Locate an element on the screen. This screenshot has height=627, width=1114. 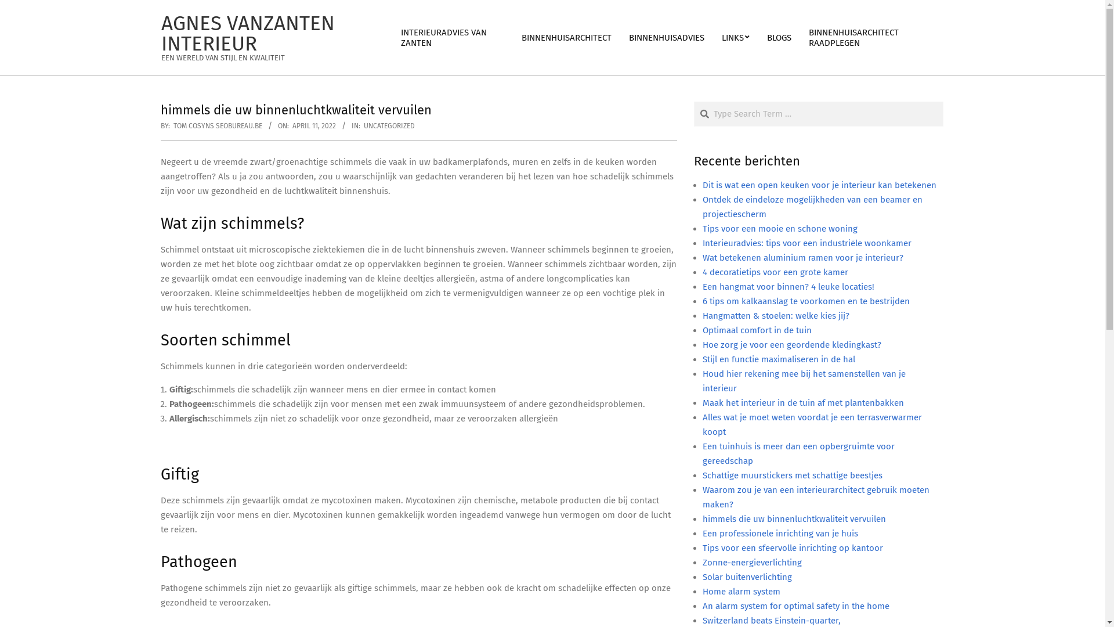
4 decoratietips voor een grote kamer is located at coordinates (775, 272).